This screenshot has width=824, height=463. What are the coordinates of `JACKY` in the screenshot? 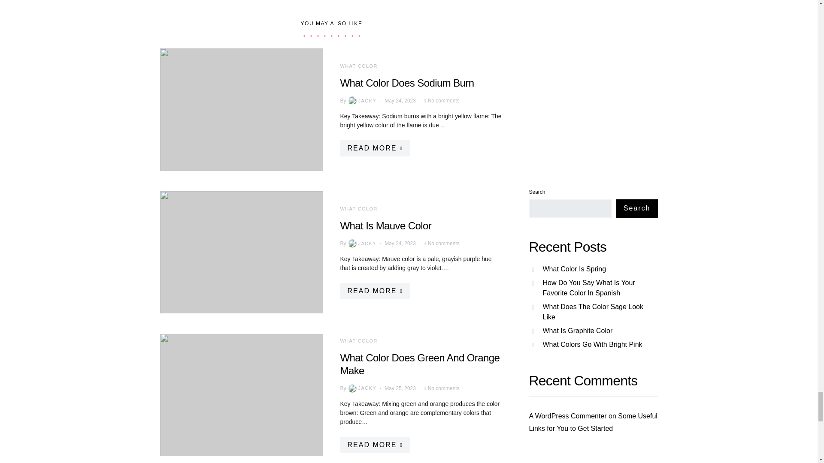 It's located at (361, 388).